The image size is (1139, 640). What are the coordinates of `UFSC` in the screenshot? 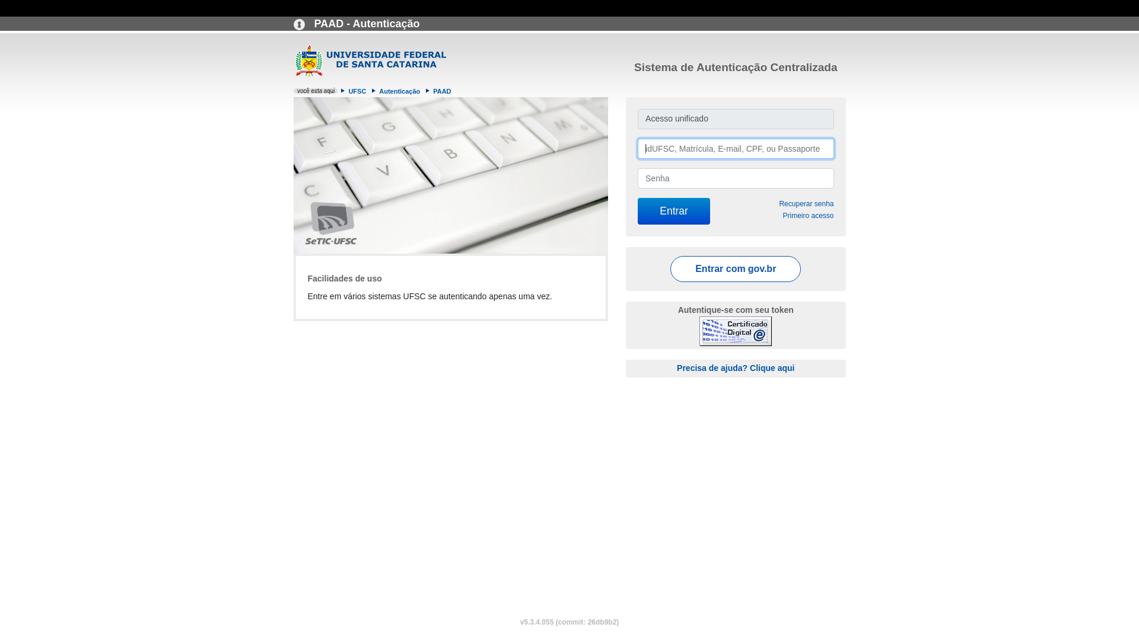 It's located at (357, 91).